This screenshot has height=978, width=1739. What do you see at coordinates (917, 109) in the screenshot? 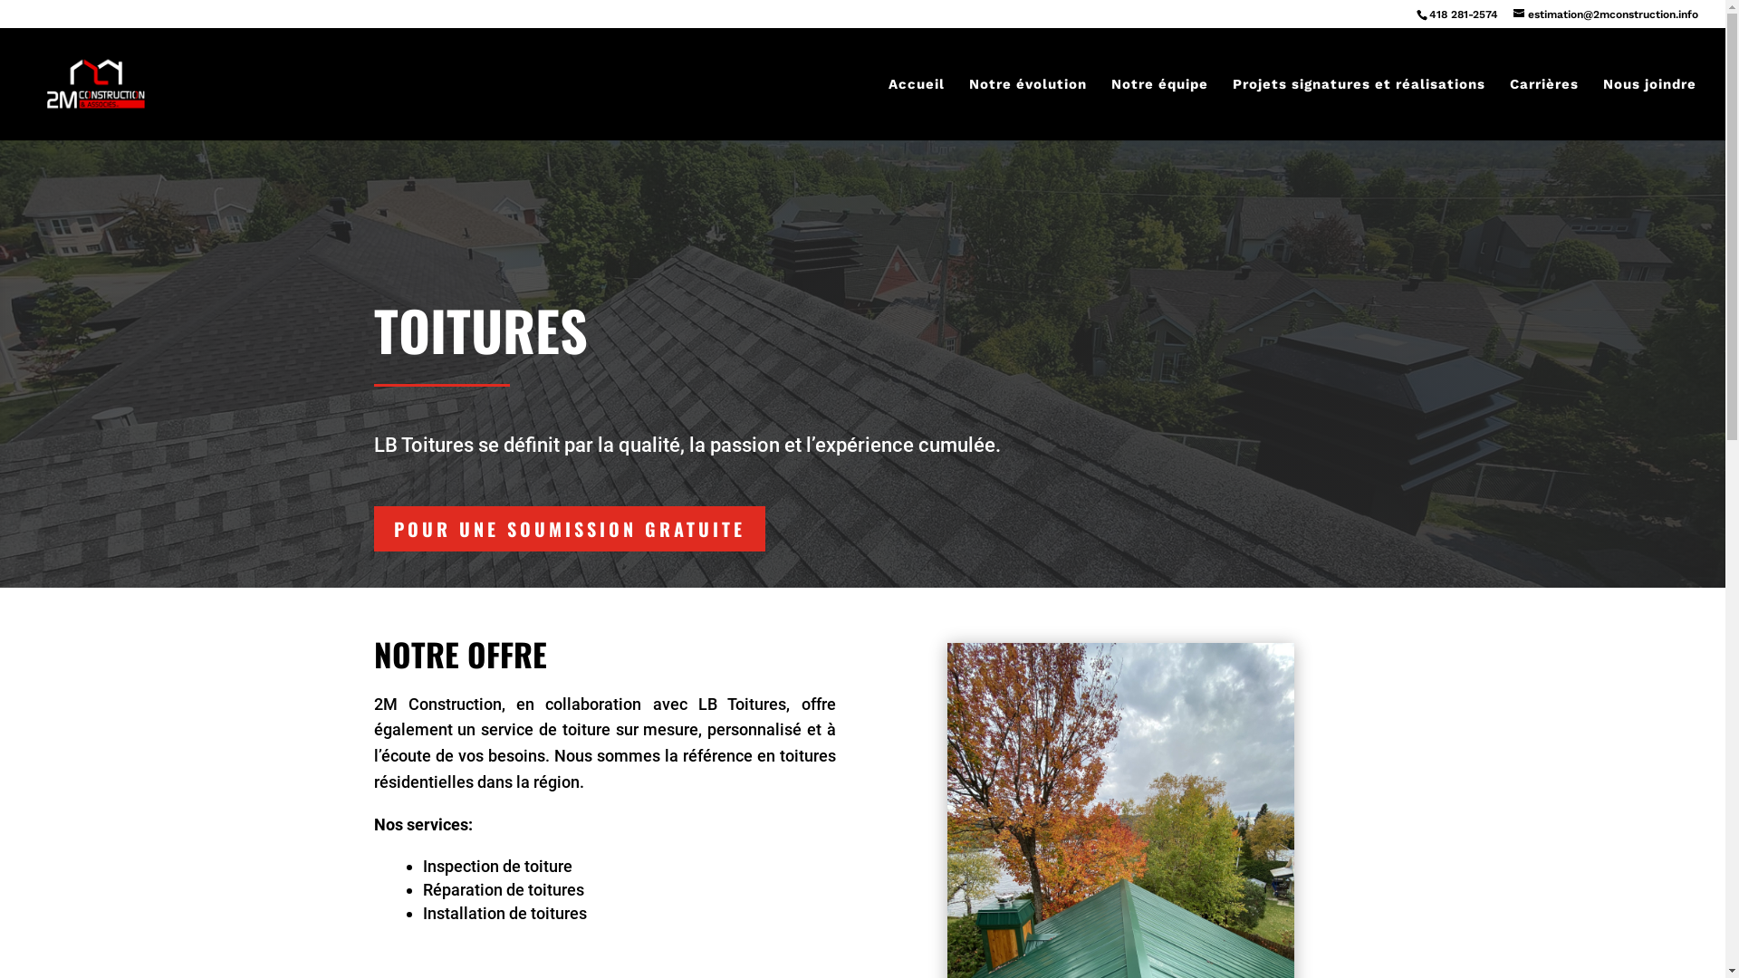
I see `Accueil` at bounding box center [917, 109].